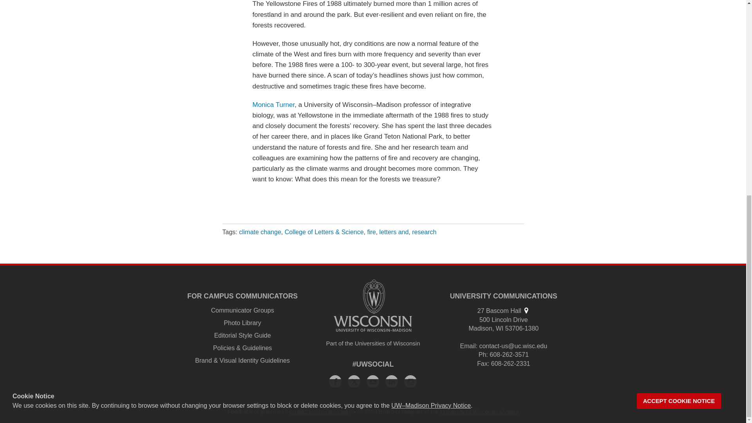 Image resolution: width=752 pixels, height=423 pixels. What do you see at coordinates (410, 381) in the screenshot?
I see `Instagram` at bounding box center [410, 381].